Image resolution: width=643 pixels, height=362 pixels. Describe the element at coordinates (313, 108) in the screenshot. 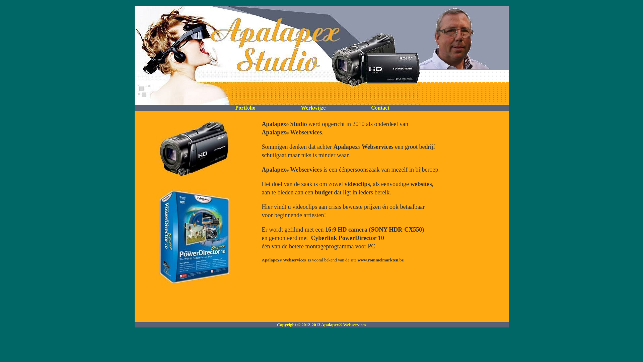

I see `Werkwijze` at that location.